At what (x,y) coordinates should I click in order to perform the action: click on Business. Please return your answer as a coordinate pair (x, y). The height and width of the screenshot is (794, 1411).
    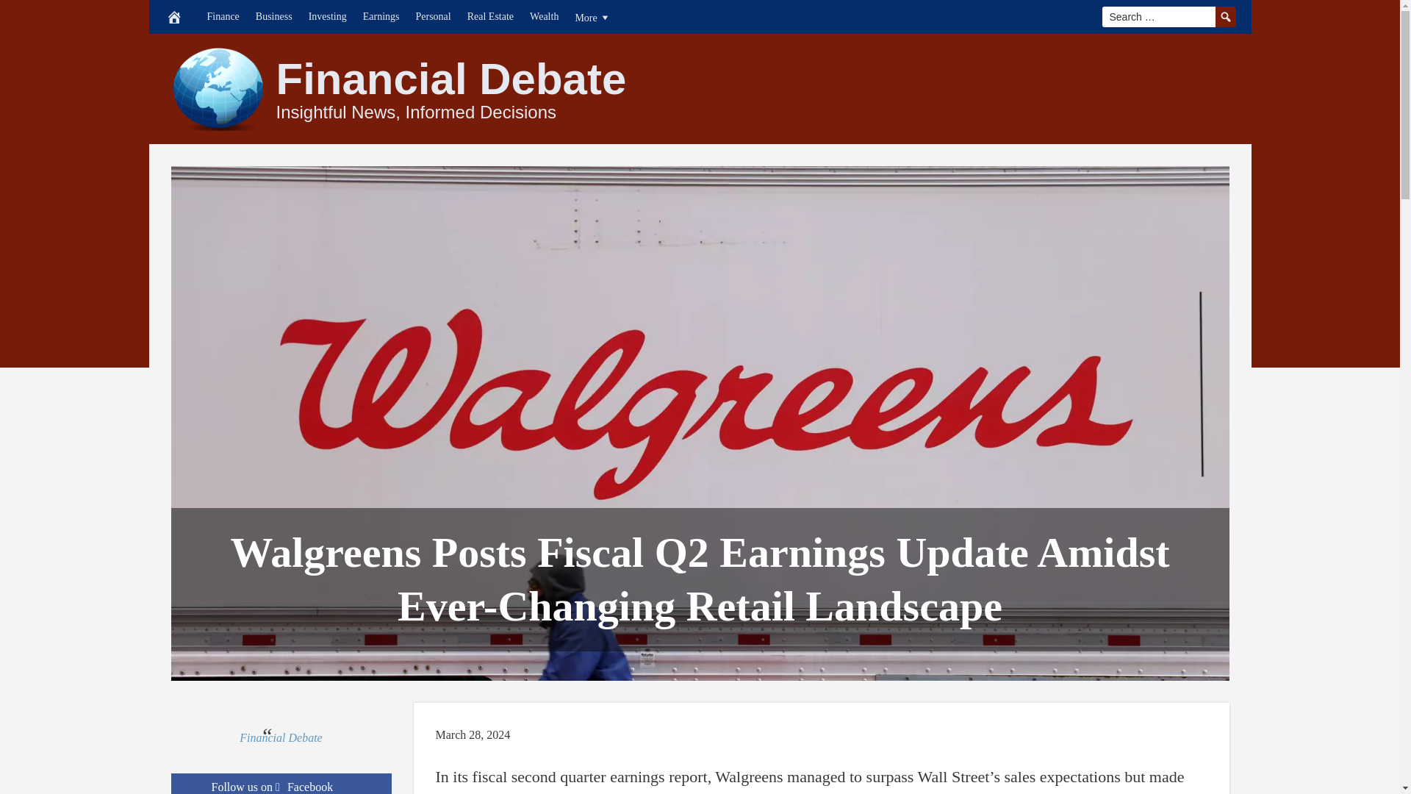
    Looking at the image, I should click on (273, 17).